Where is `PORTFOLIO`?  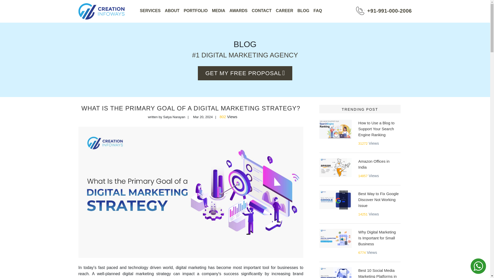 PORTFOLIO is located at coordinates (196, 11).